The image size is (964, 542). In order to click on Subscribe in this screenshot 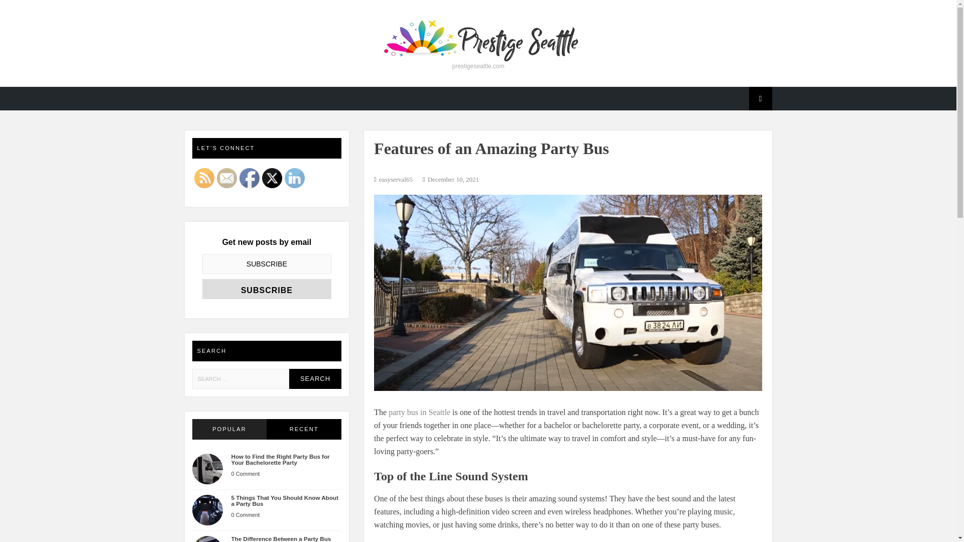, I will do `click(266, 289)`.